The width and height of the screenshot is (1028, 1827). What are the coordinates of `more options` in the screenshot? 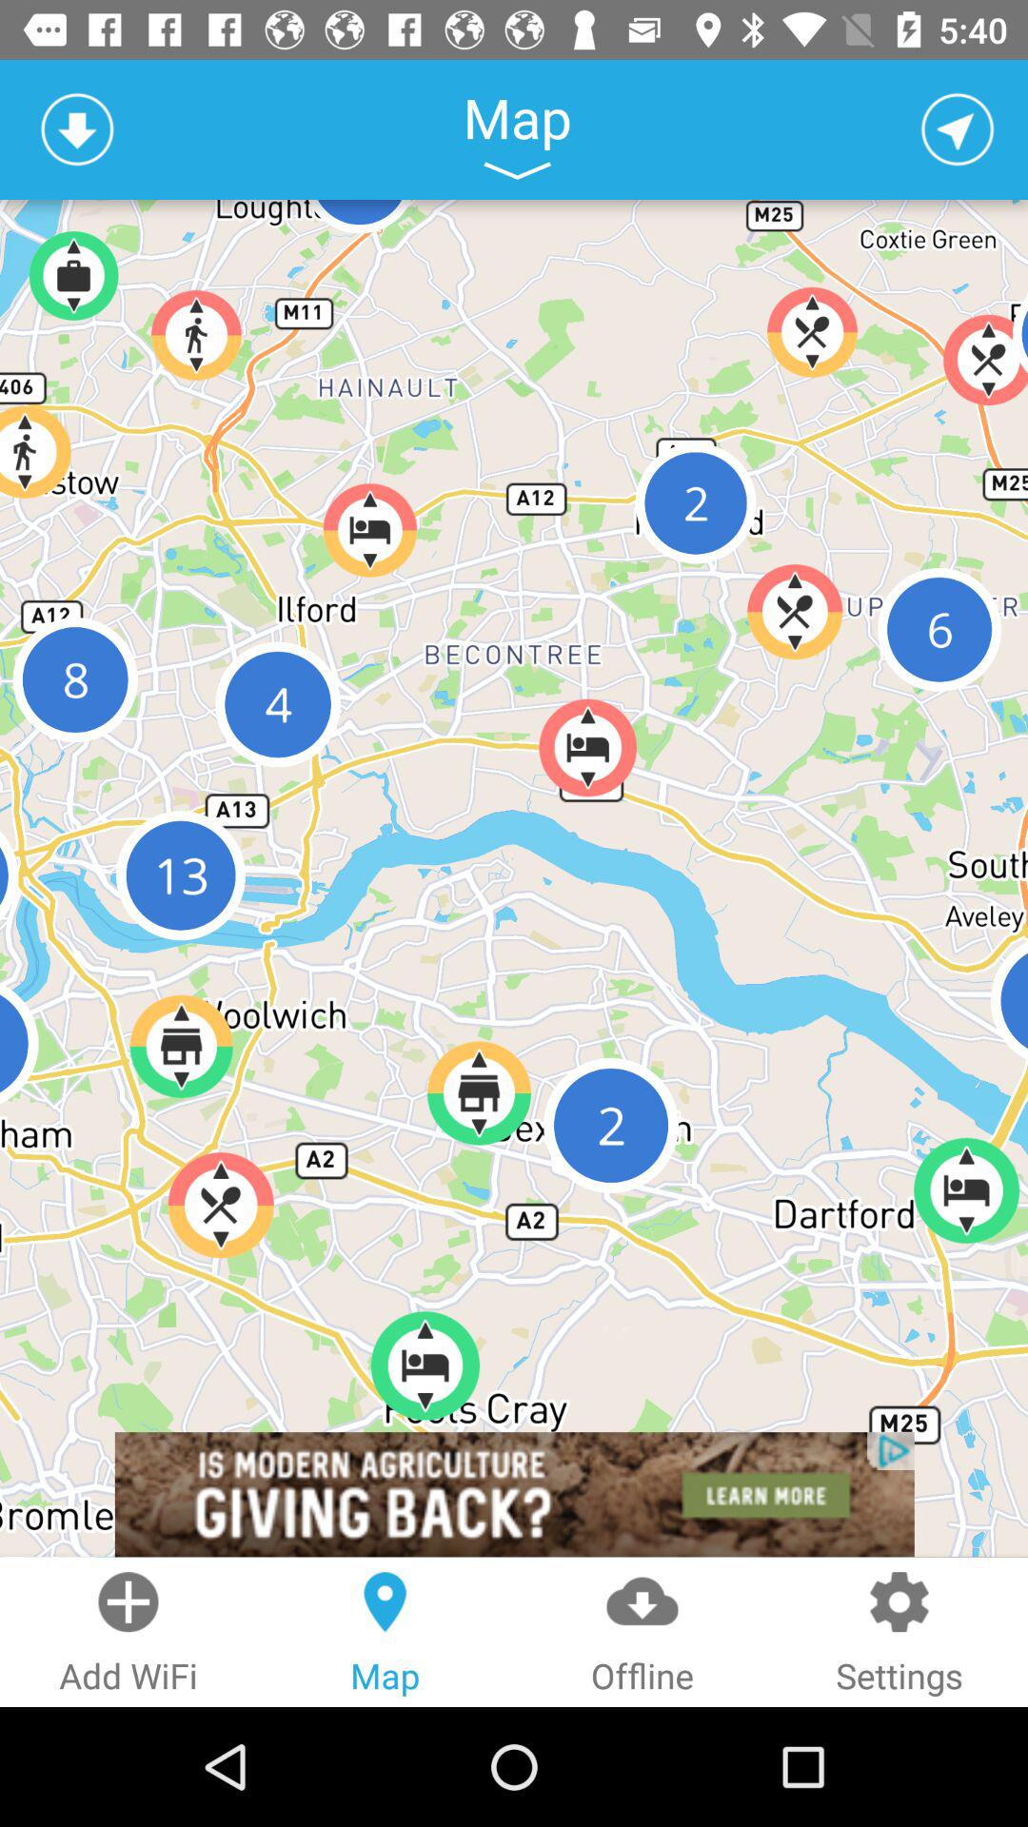 It's located at (517, 171).